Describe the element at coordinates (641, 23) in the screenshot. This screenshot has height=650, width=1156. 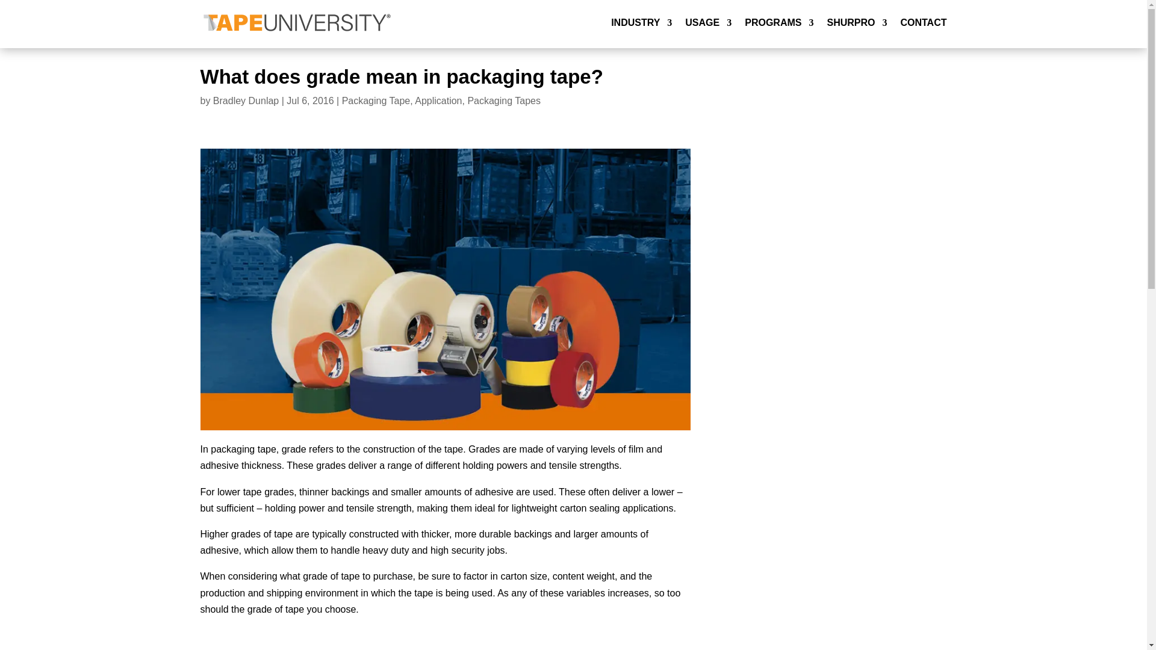
I see `INDUSTRY` at that location.